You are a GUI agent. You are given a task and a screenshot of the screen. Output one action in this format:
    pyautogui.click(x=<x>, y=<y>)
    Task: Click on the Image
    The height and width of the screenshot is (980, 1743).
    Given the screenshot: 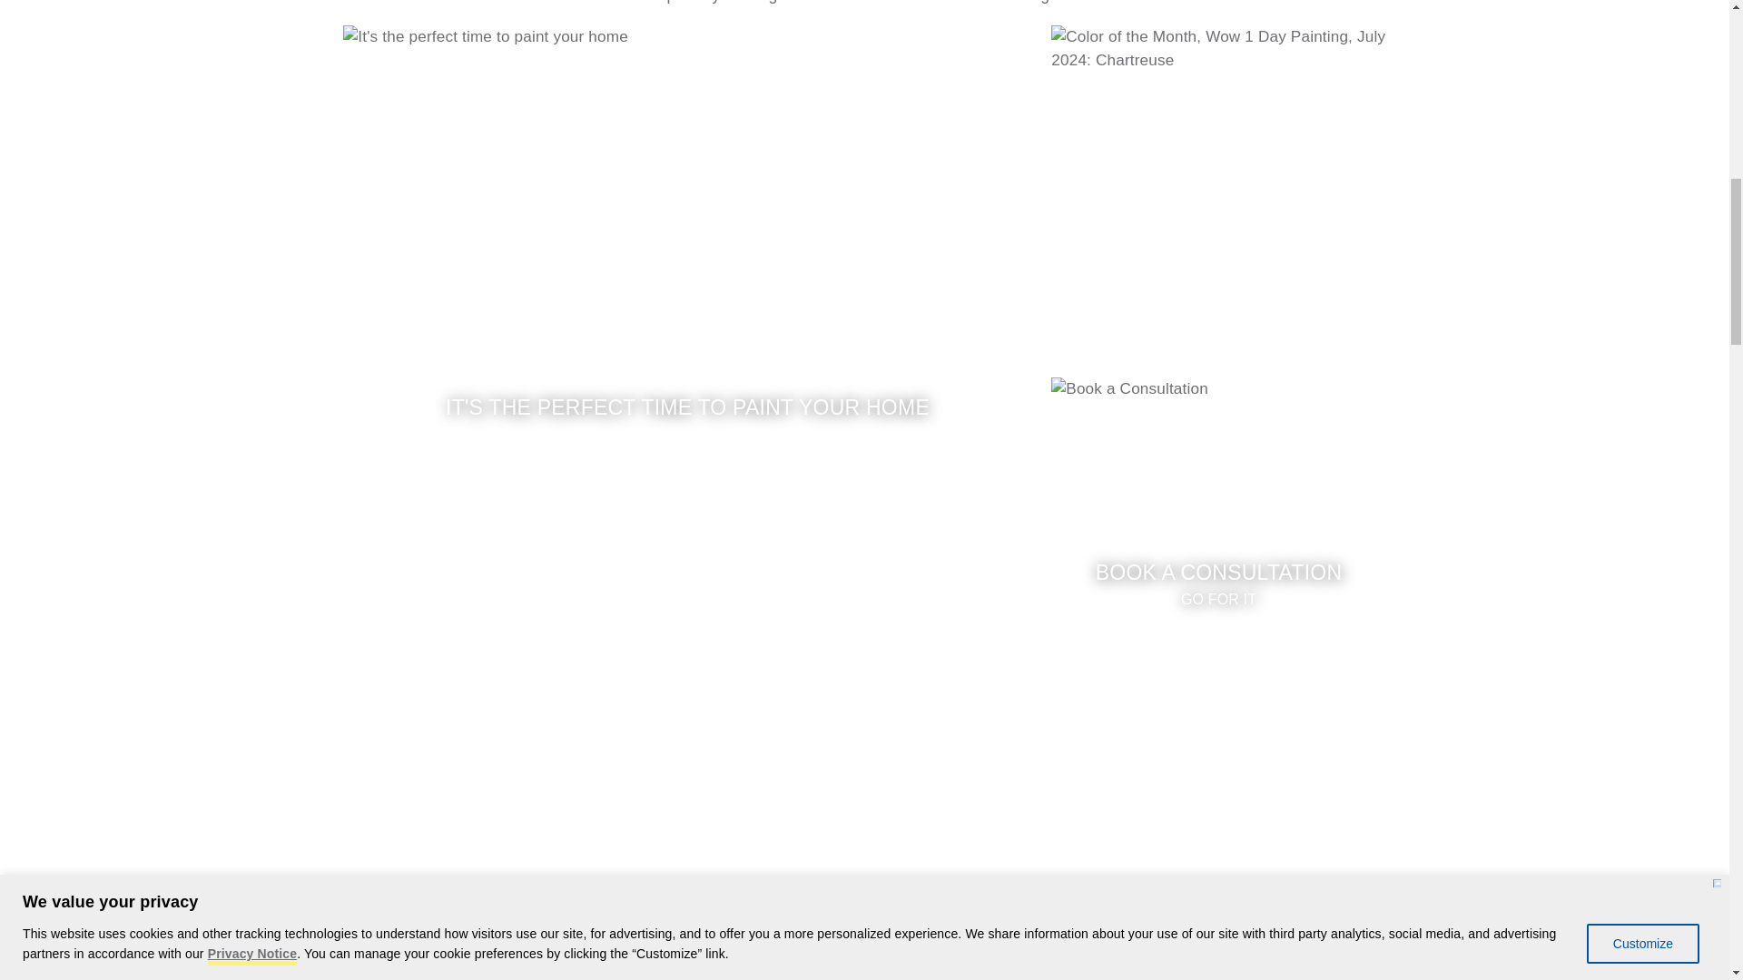 What is the action you would take?
    pyautogui.click(x=1129, y=856)
    